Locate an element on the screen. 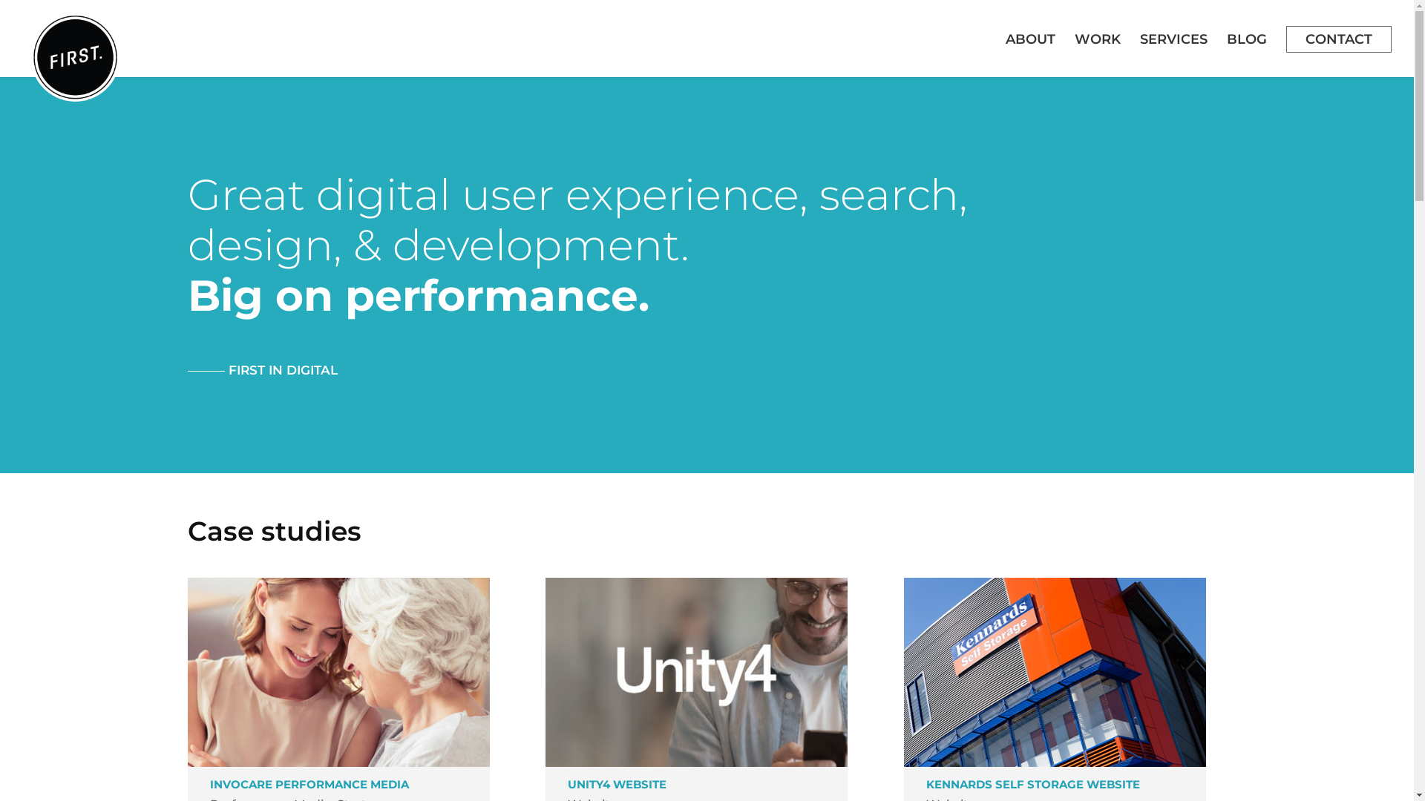  Kennards Self Storage Website is located at coordinates (1055, 672).